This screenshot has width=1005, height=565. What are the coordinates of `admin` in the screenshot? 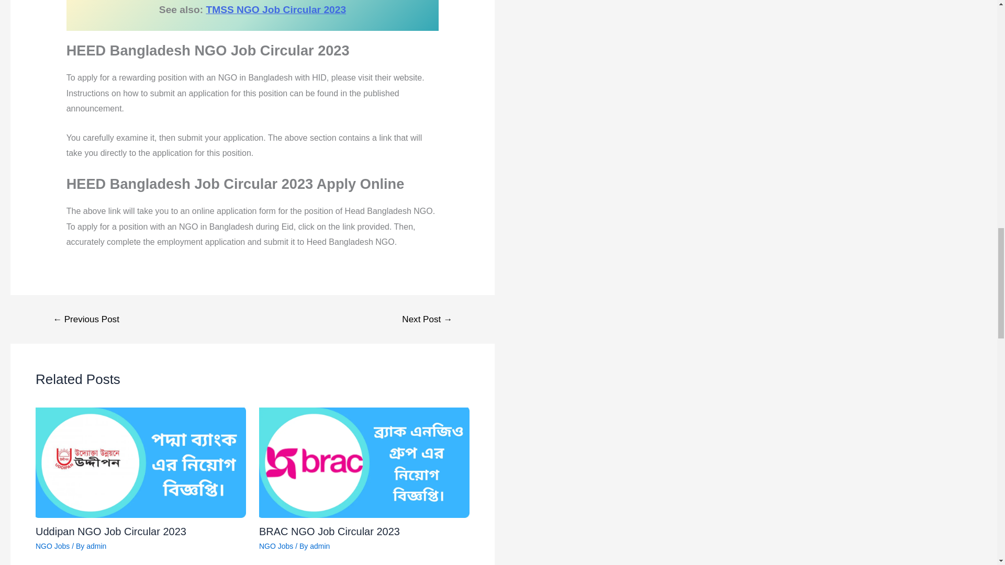 It's located at (96, 546).